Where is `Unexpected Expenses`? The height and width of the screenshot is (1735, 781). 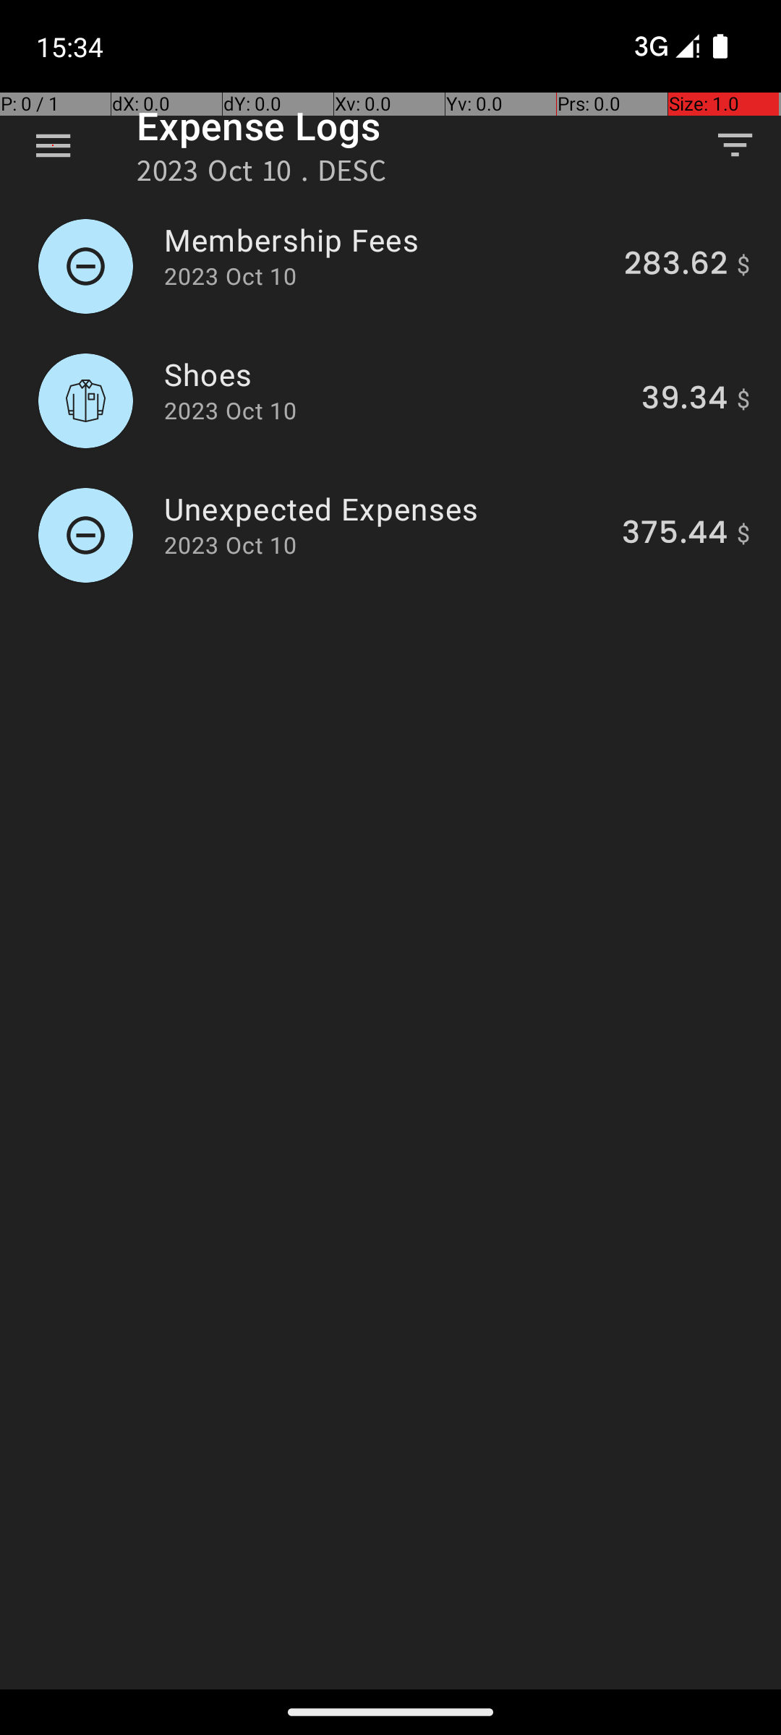
Unexpected Expenses is located at coordinates (385, 509).